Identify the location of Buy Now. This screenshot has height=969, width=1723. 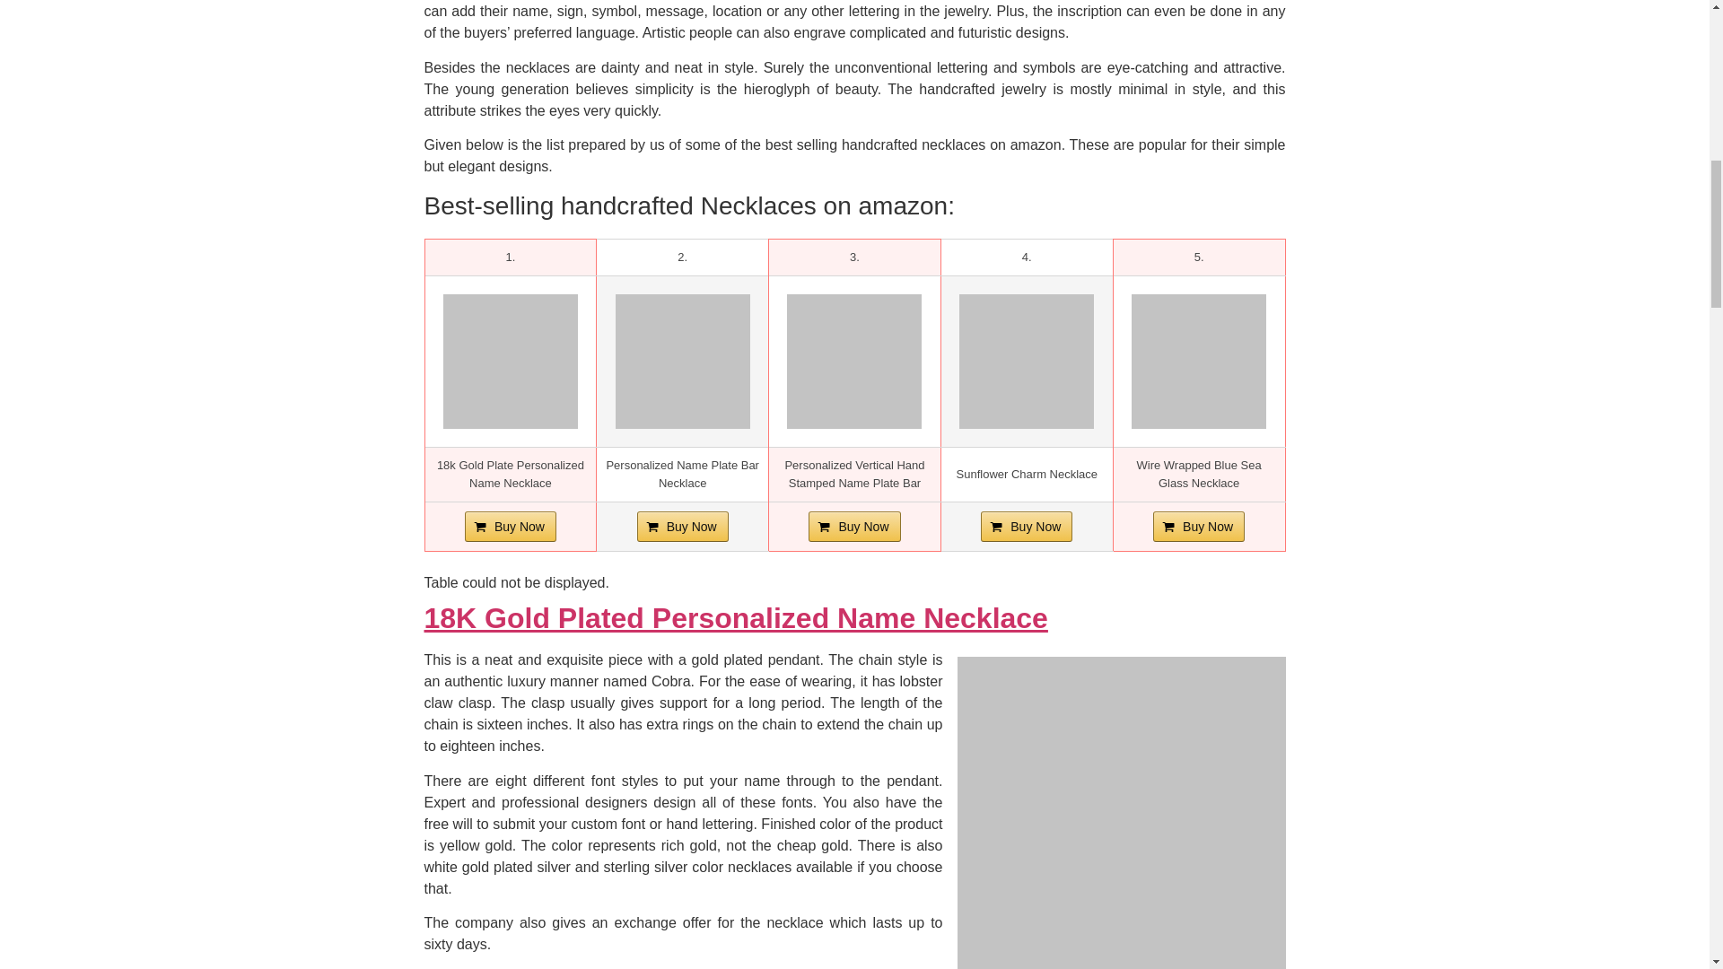
(1198, 526).